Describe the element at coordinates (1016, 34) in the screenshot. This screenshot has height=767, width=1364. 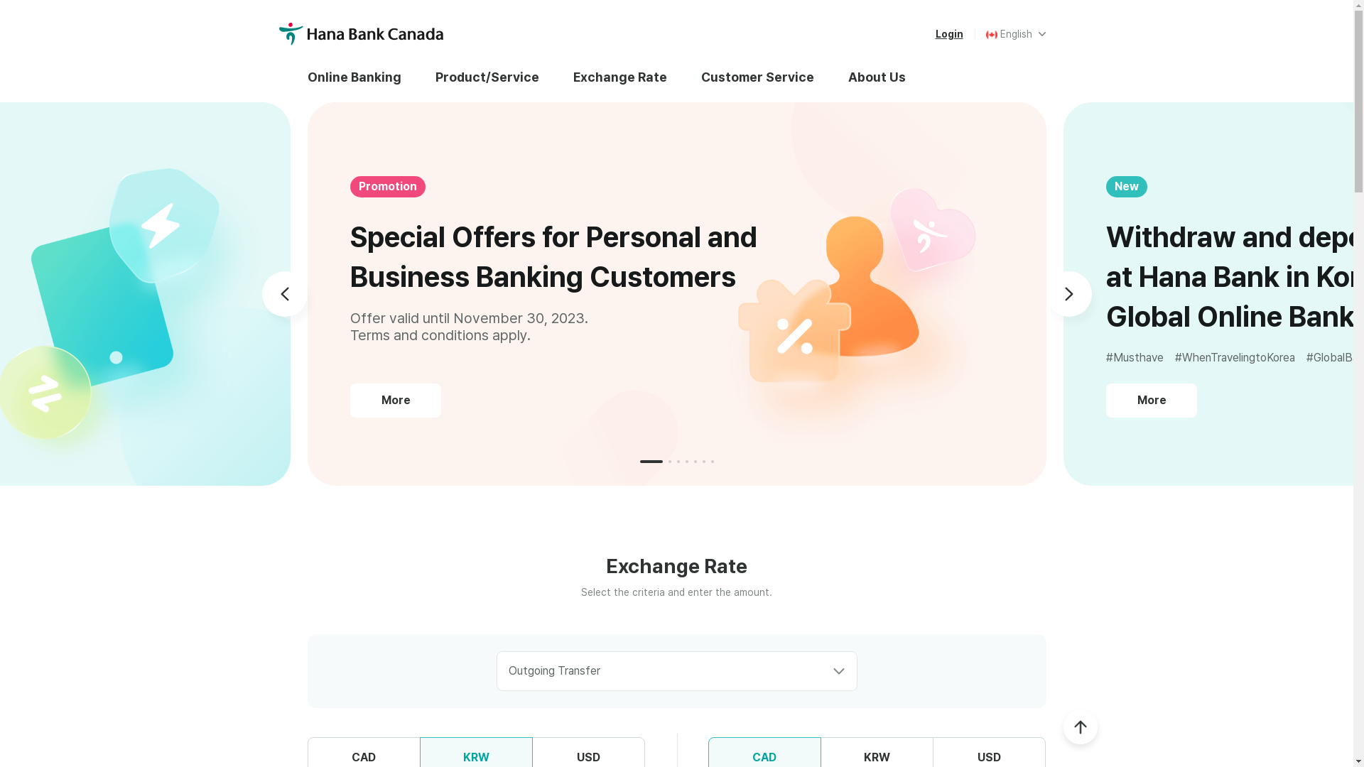
I see `English` at that location.